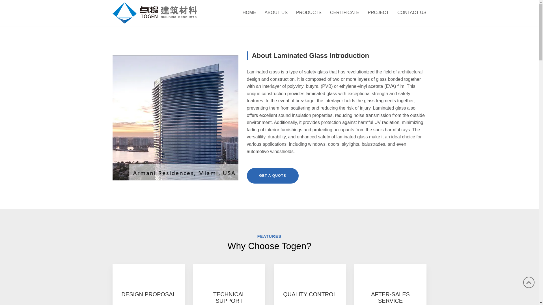 The height and width of the screenshot is (305, 543). Describe the element at coordinates (155, 12) in the screenshot. I see `Back To Home` at that location.